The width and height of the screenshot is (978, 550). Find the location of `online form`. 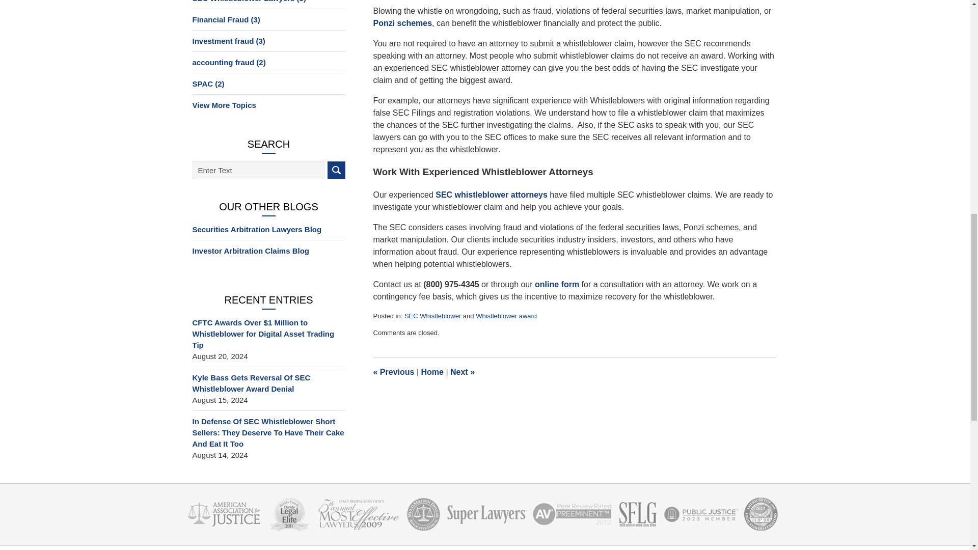

online form is located at coordinates (557, 284).